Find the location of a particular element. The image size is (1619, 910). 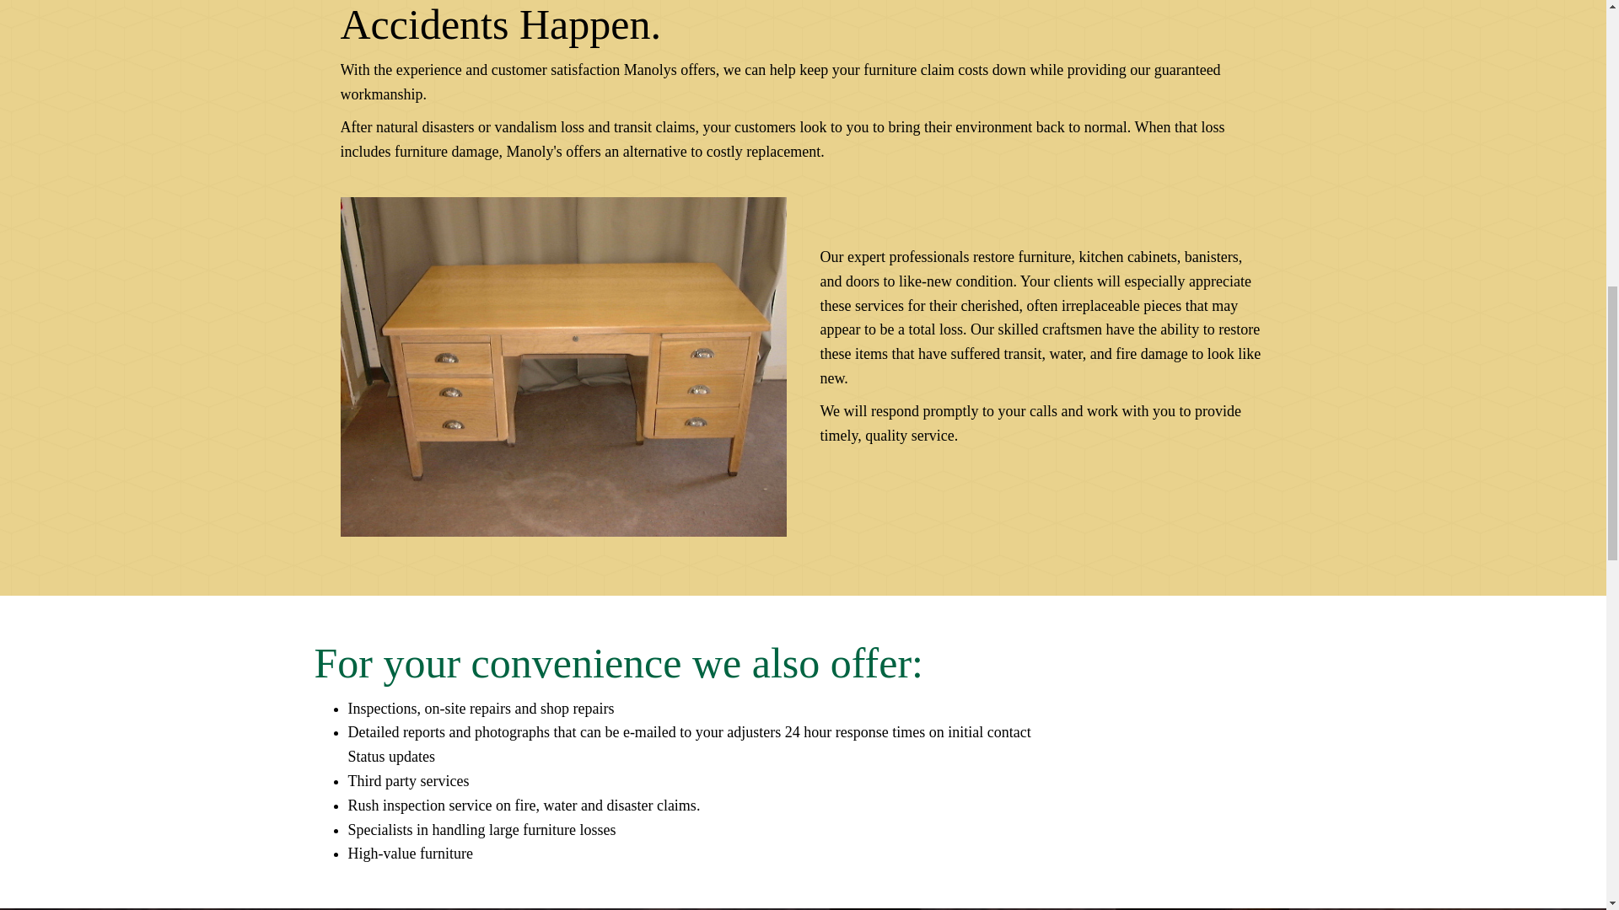

Ronafterdsk is located at coordinates (563, 367).